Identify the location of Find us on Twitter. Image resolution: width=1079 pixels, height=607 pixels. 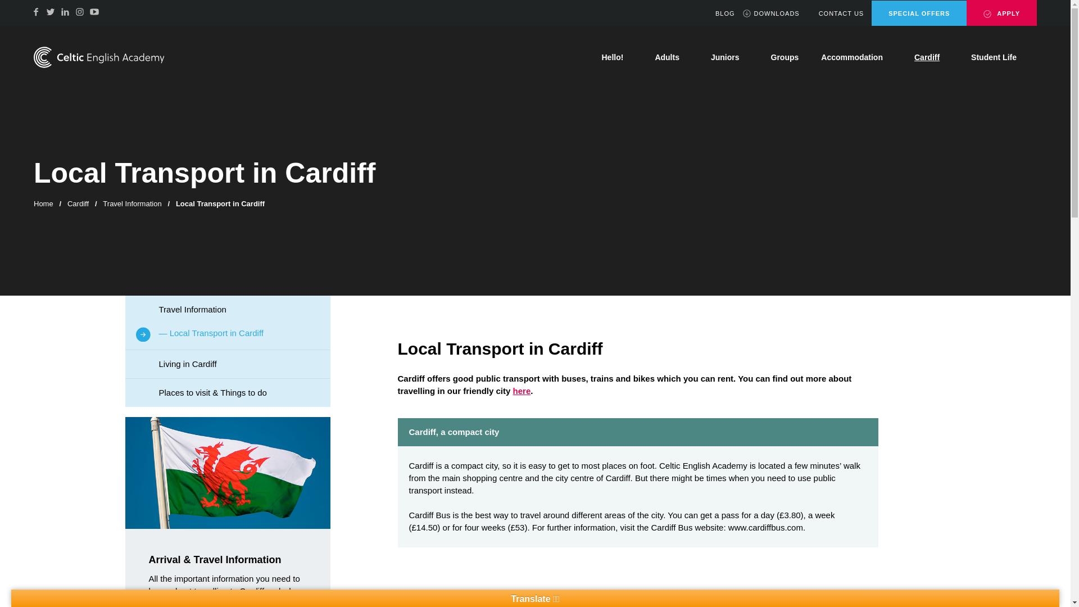
(51, 11).